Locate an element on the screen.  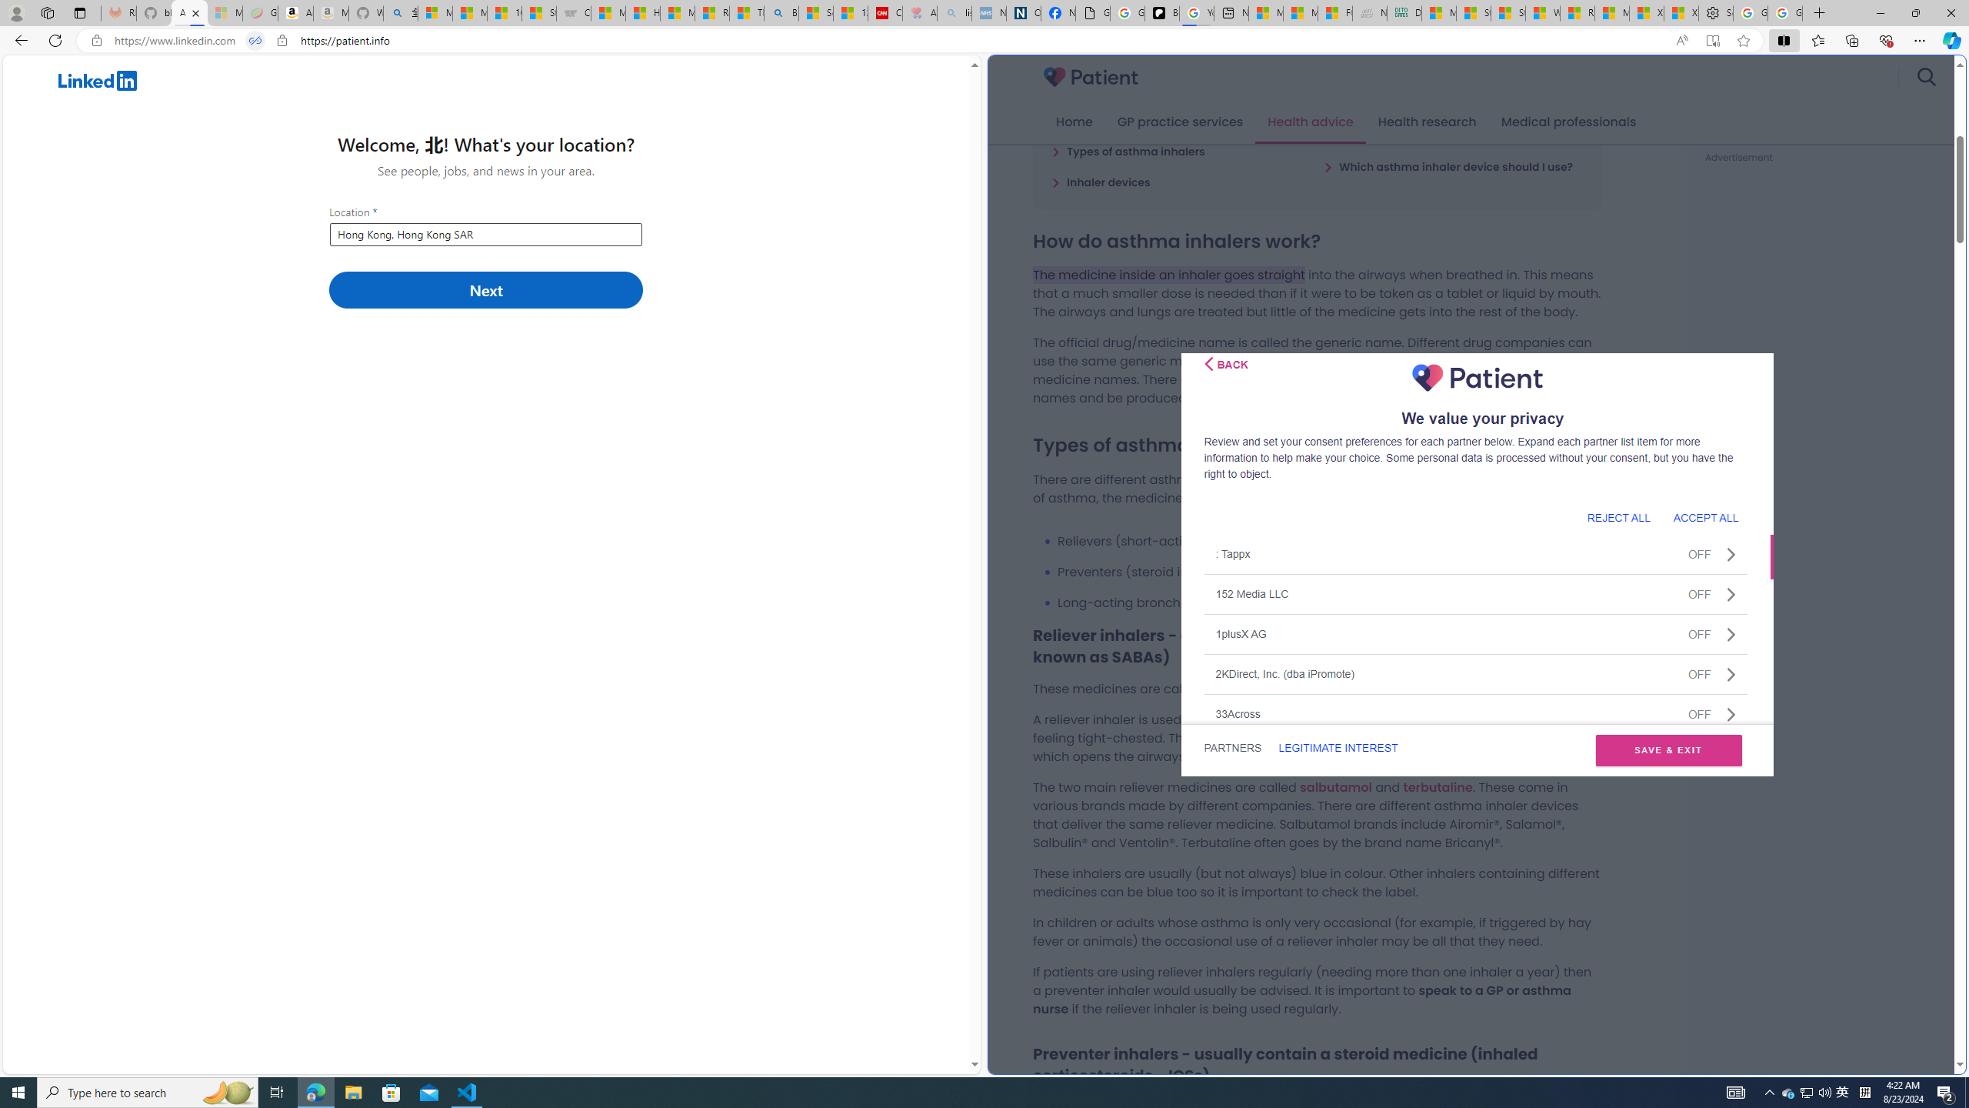
Relievers (short-acting bronchodilators). is located at coordinates (1329, 541).